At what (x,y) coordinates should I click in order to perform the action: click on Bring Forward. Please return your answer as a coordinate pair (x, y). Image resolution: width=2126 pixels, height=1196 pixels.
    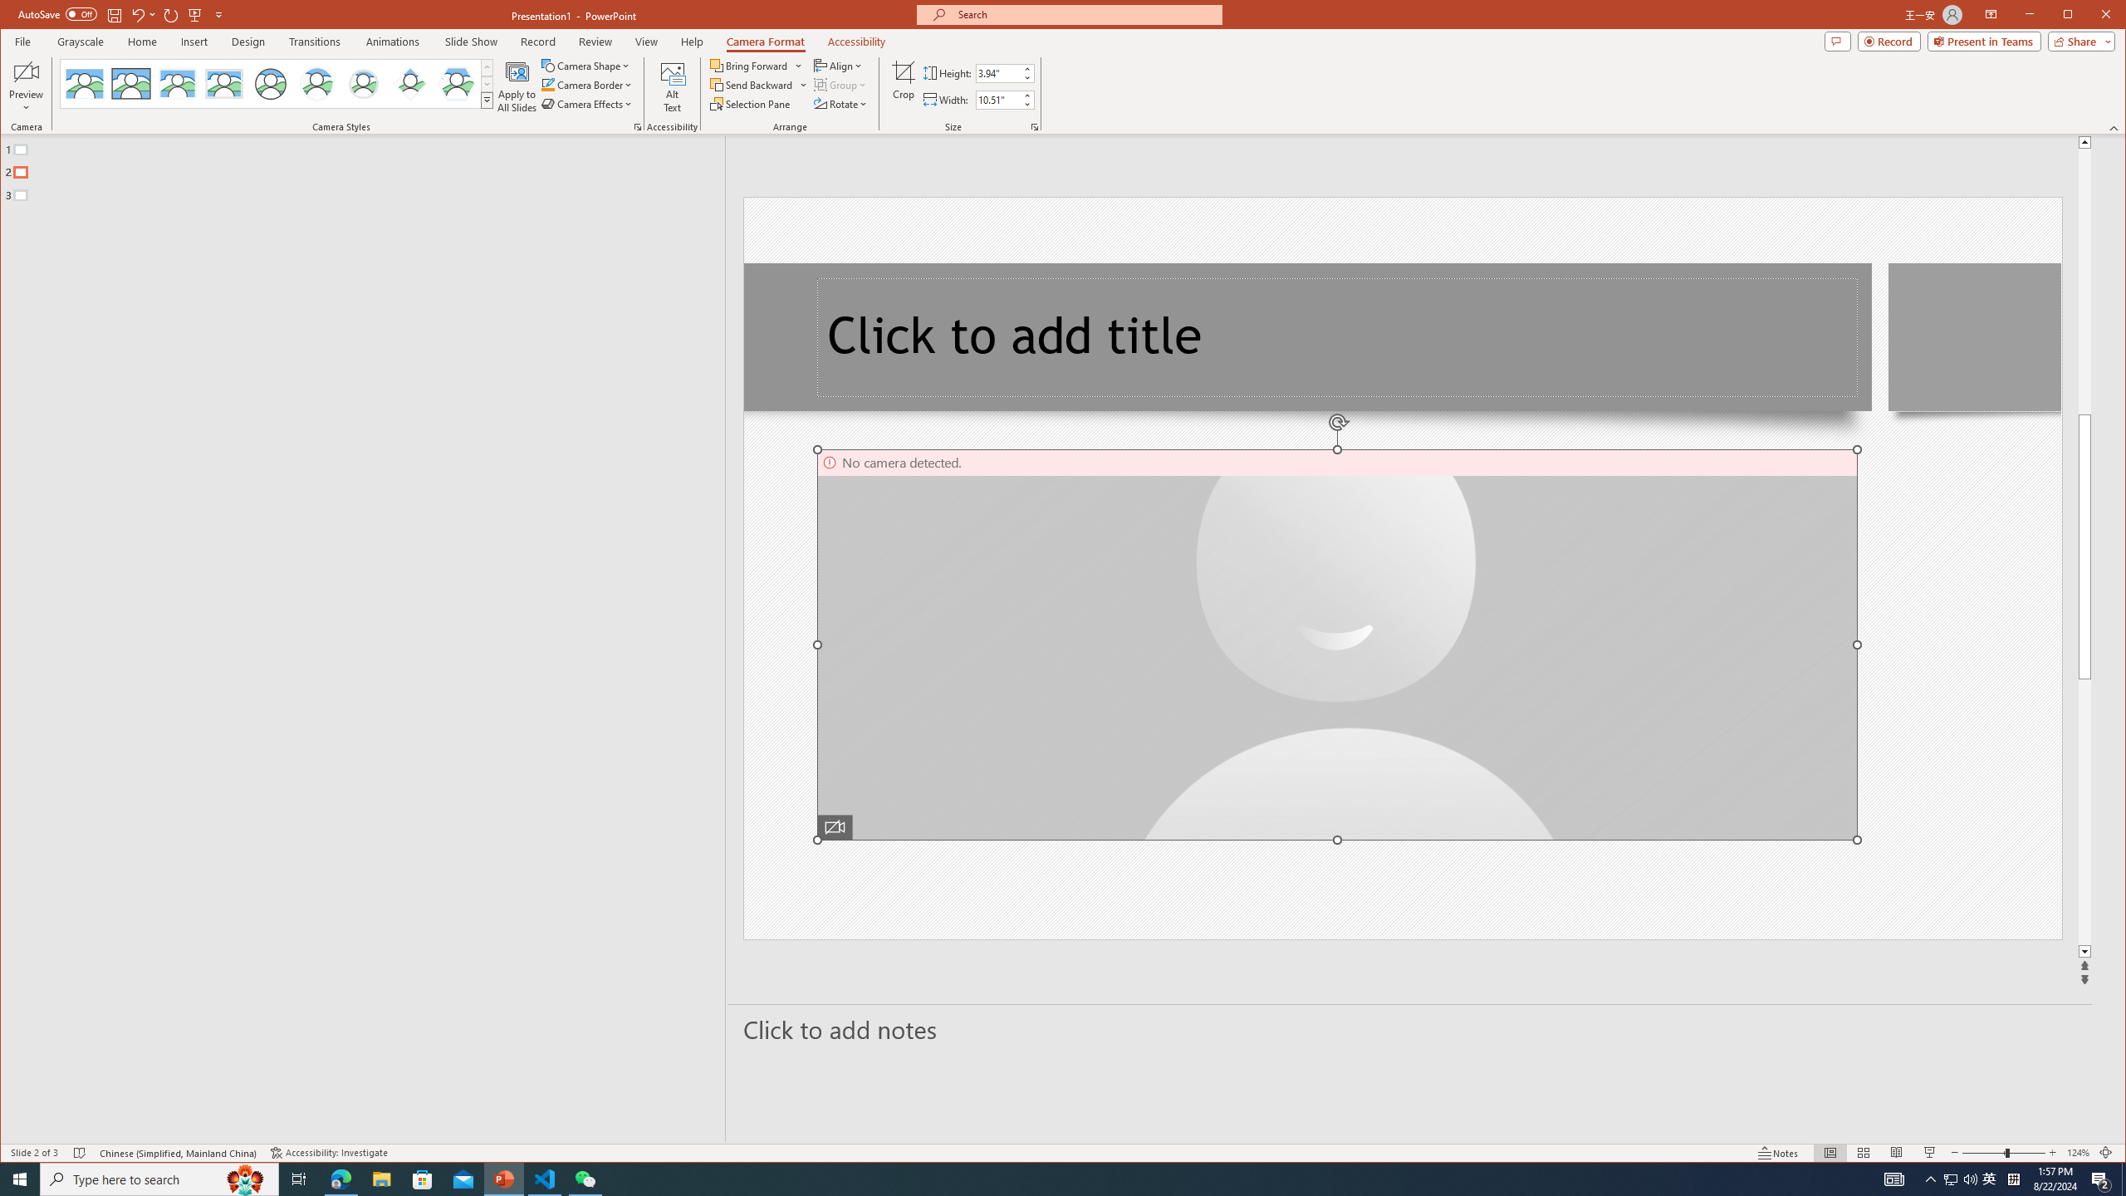
    Looking at the image, I should click on (757, 65).